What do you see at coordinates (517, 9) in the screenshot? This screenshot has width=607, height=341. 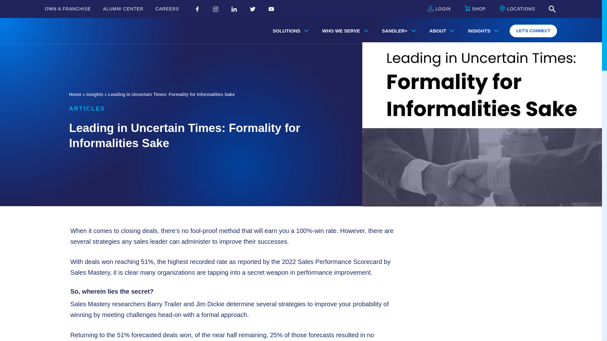 I see `LOCATIONS` at bounding box center [517, 9].